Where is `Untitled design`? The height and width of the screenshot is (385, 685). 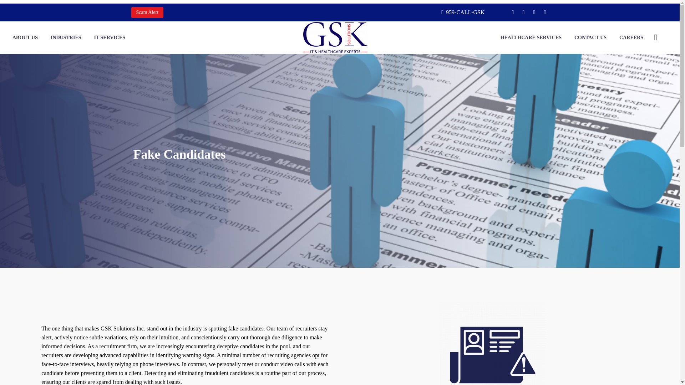 Untitled design is located at coordinates (492, 343).